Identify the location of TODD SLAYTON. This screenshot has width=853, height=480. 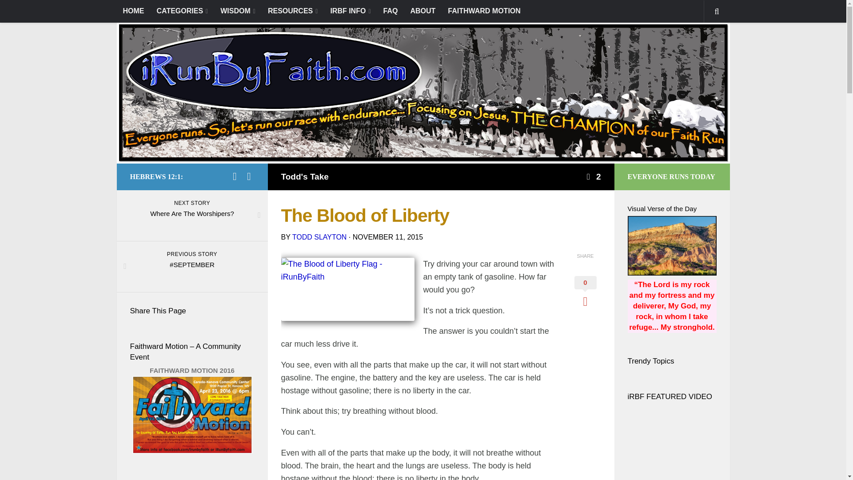
(320, 237).